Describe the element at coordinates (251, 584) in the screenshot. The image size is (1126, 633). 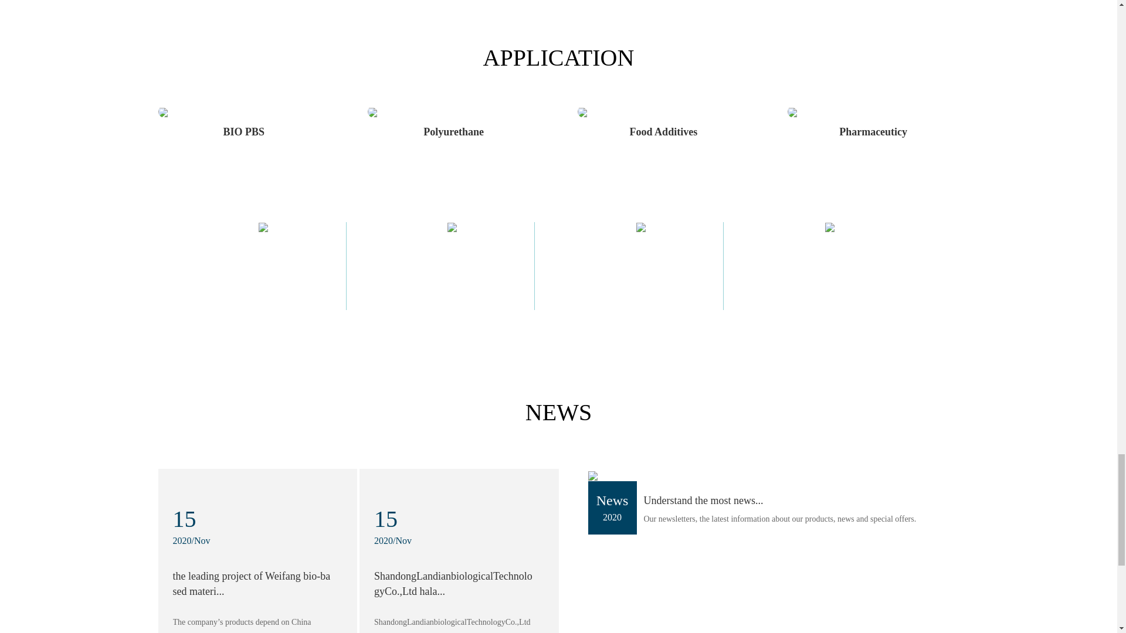
I see `the leading project of Weifang bio-based materi...` at that location.